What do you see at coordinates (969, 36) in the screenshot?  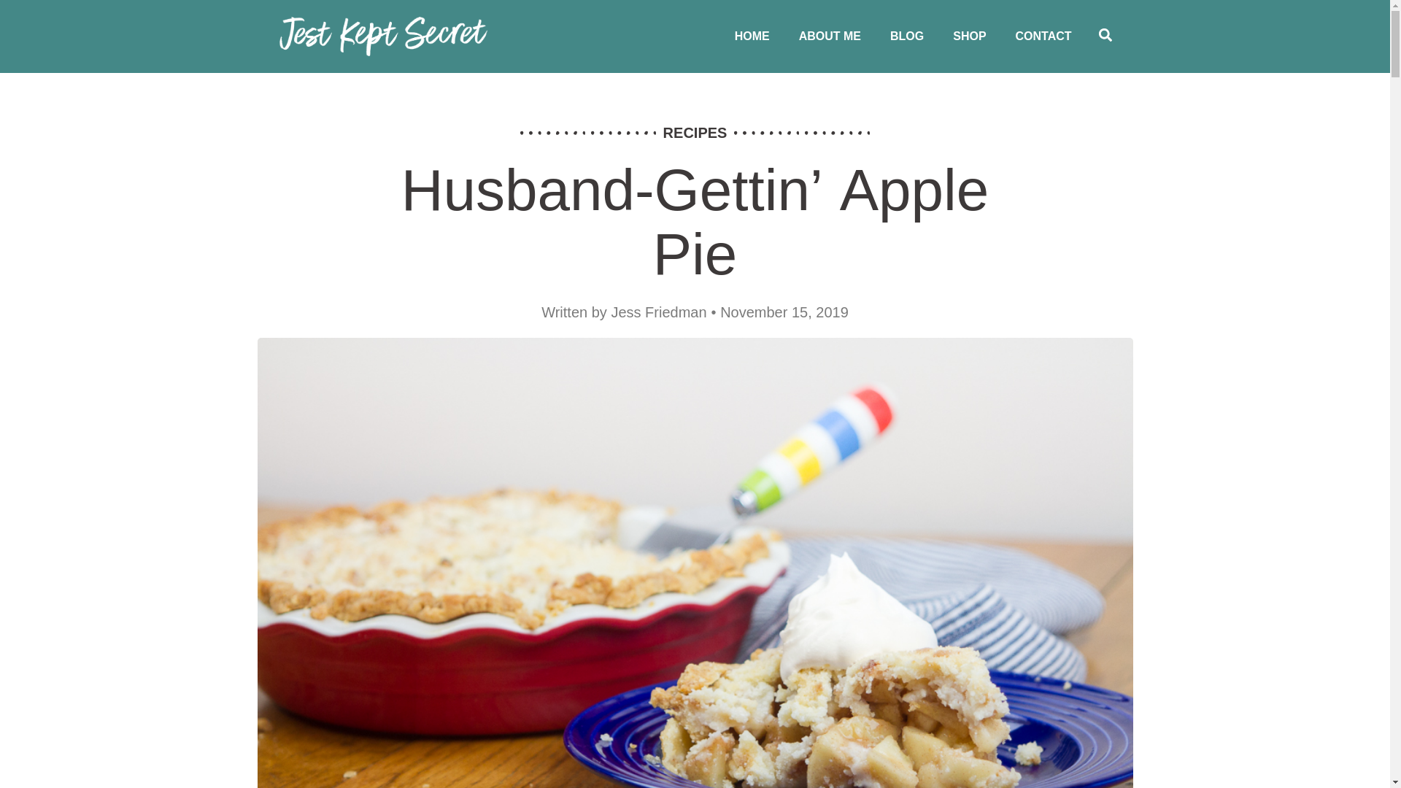 I see `SHOP` at bounding box center [969, 36].